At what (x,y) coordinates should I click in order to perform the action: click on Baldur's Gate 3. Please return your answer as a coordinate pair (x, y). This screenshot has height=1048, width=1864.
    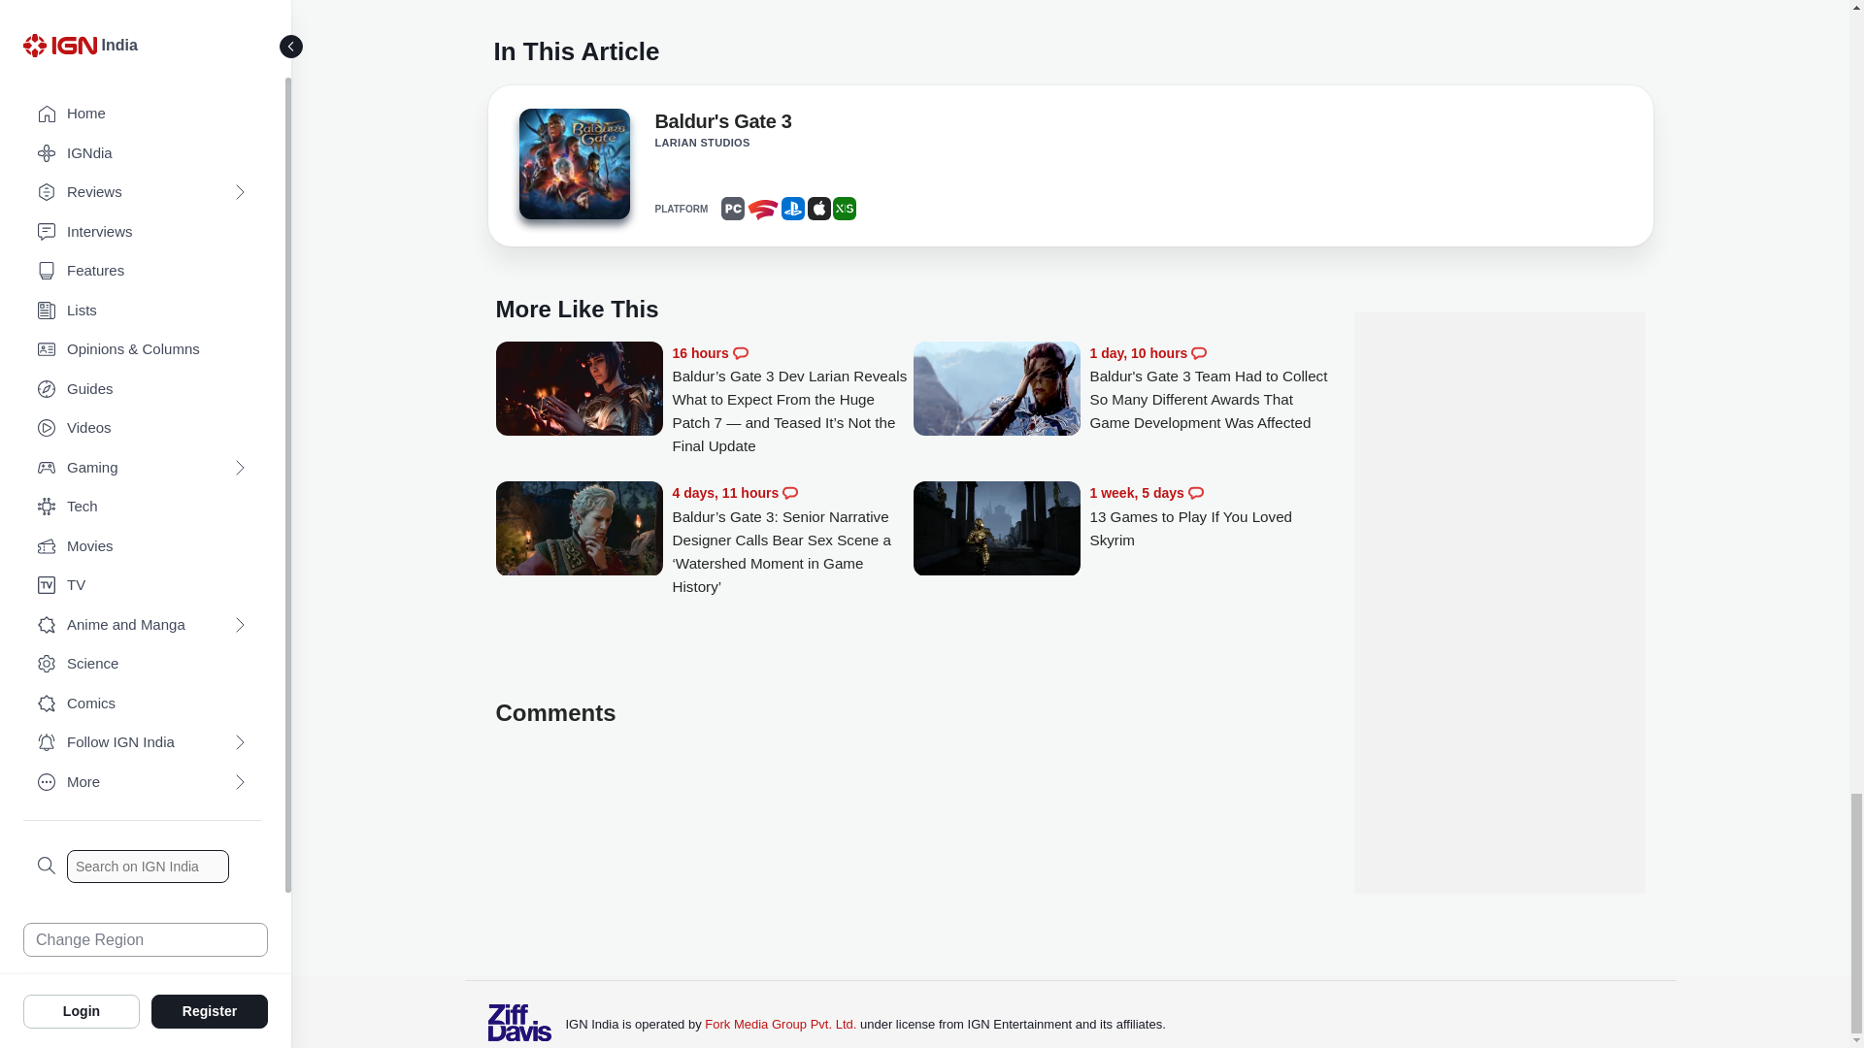
    Looking at the image, I should click on (573, 163).